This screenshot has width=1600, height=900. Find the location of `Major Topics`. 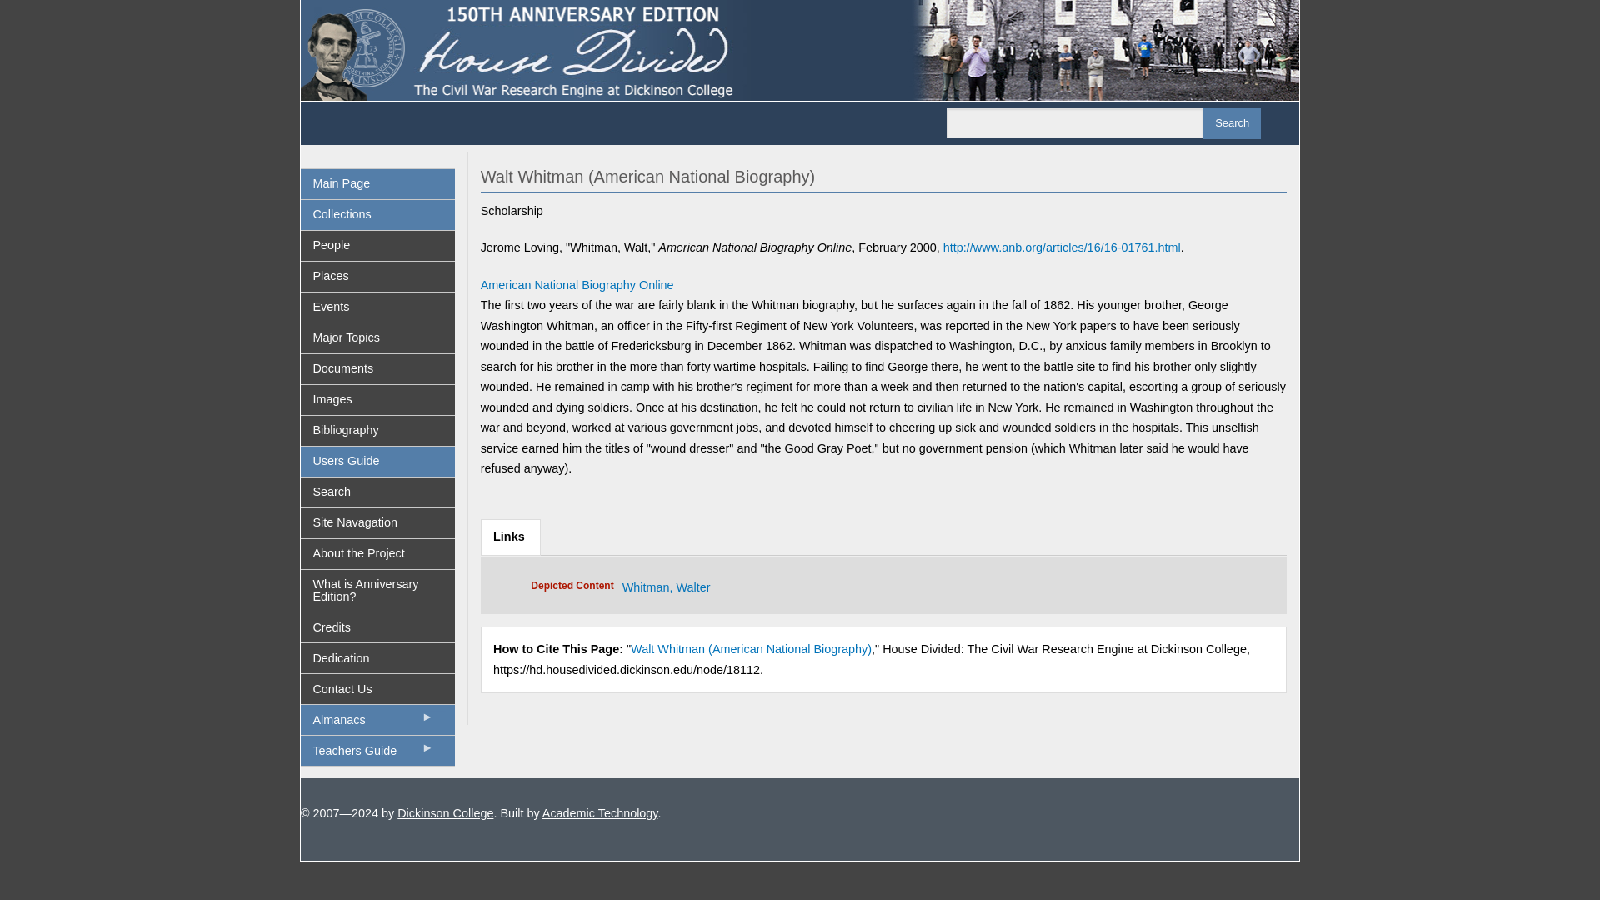

Major Topics is located at coordinates (377, 338).